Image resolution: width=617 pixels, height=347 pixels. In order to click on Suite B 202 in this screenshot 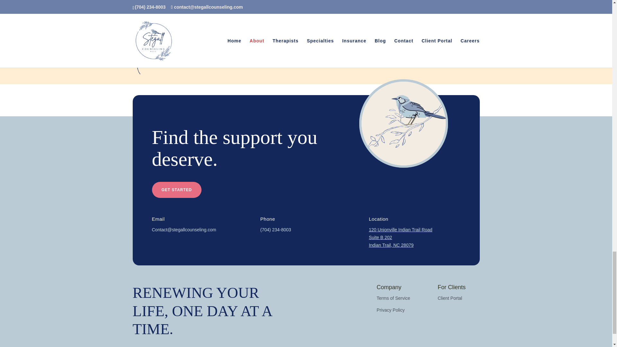, I will do `click(380, 237)`.